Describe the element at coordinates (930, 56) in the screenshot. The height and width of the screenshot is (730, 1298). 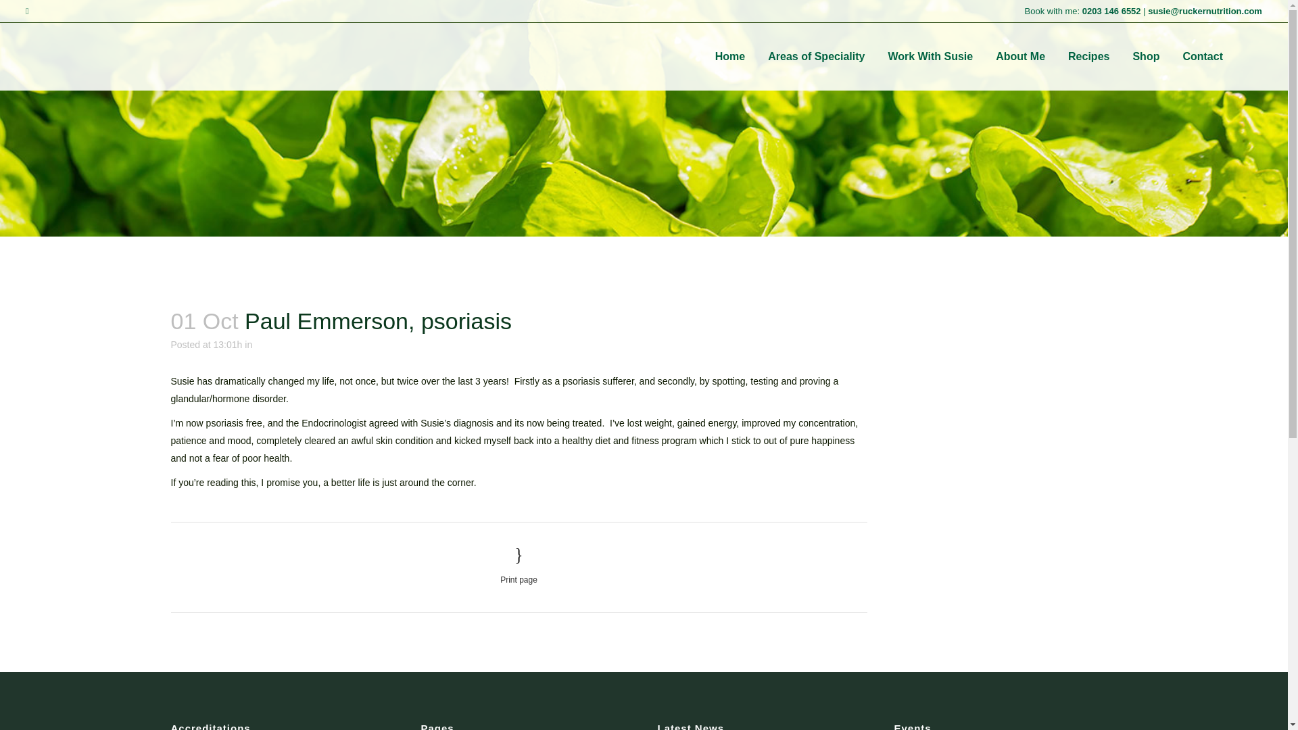
I see `Work With Susie` at that location.